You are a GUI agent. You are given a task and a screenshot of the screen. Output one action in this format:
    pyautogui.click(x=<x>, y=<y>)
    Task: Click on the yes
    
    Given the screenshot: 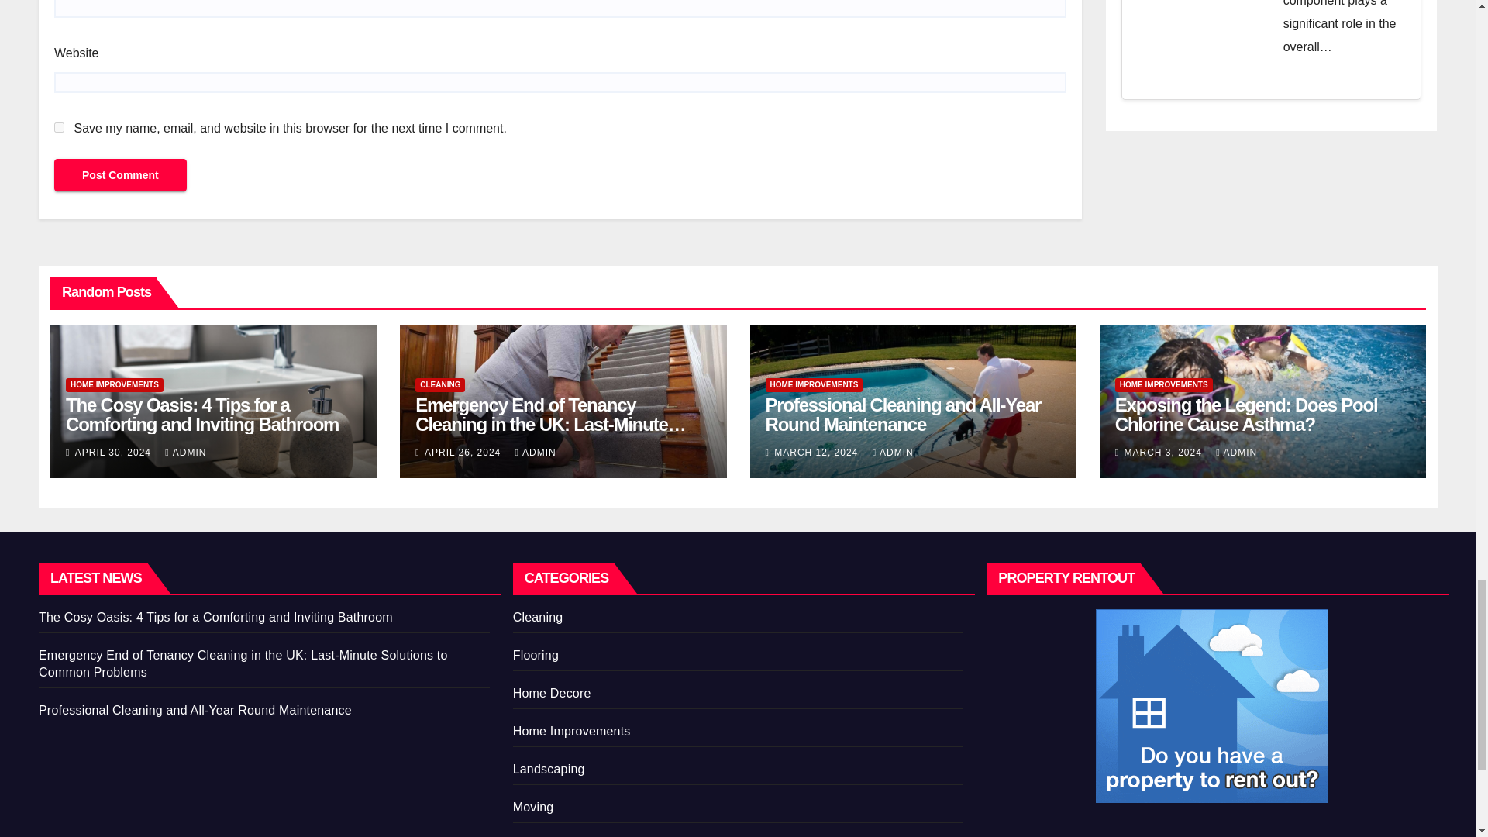 What is the action you would take?
    pyautogui.click(x=59, y=127)
    